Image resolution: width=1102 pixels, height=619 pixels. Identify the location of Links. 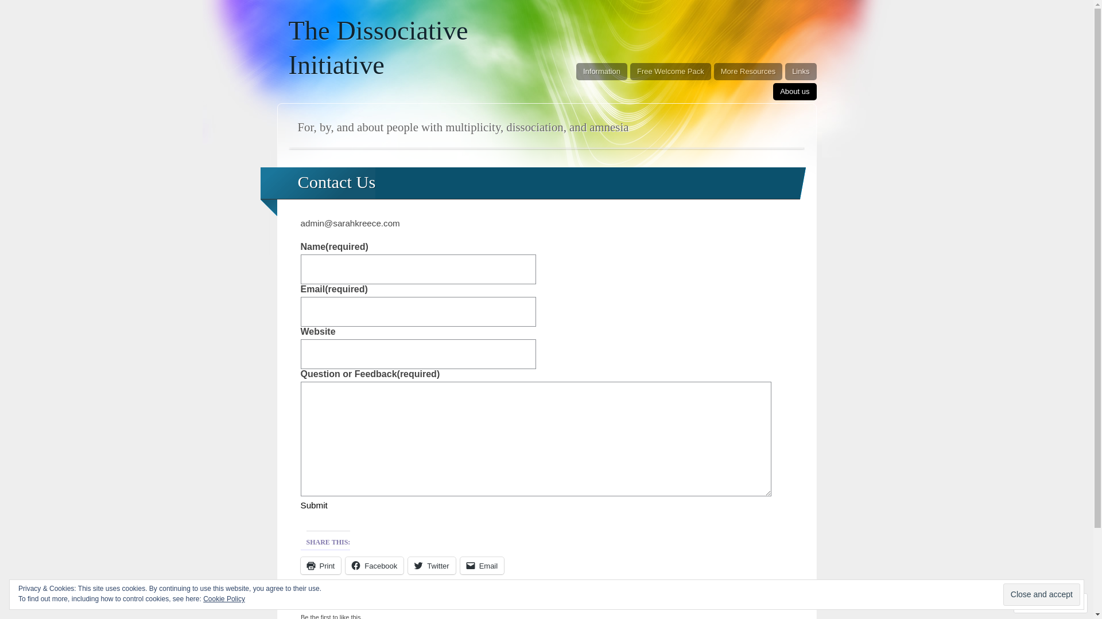
(801, 72).